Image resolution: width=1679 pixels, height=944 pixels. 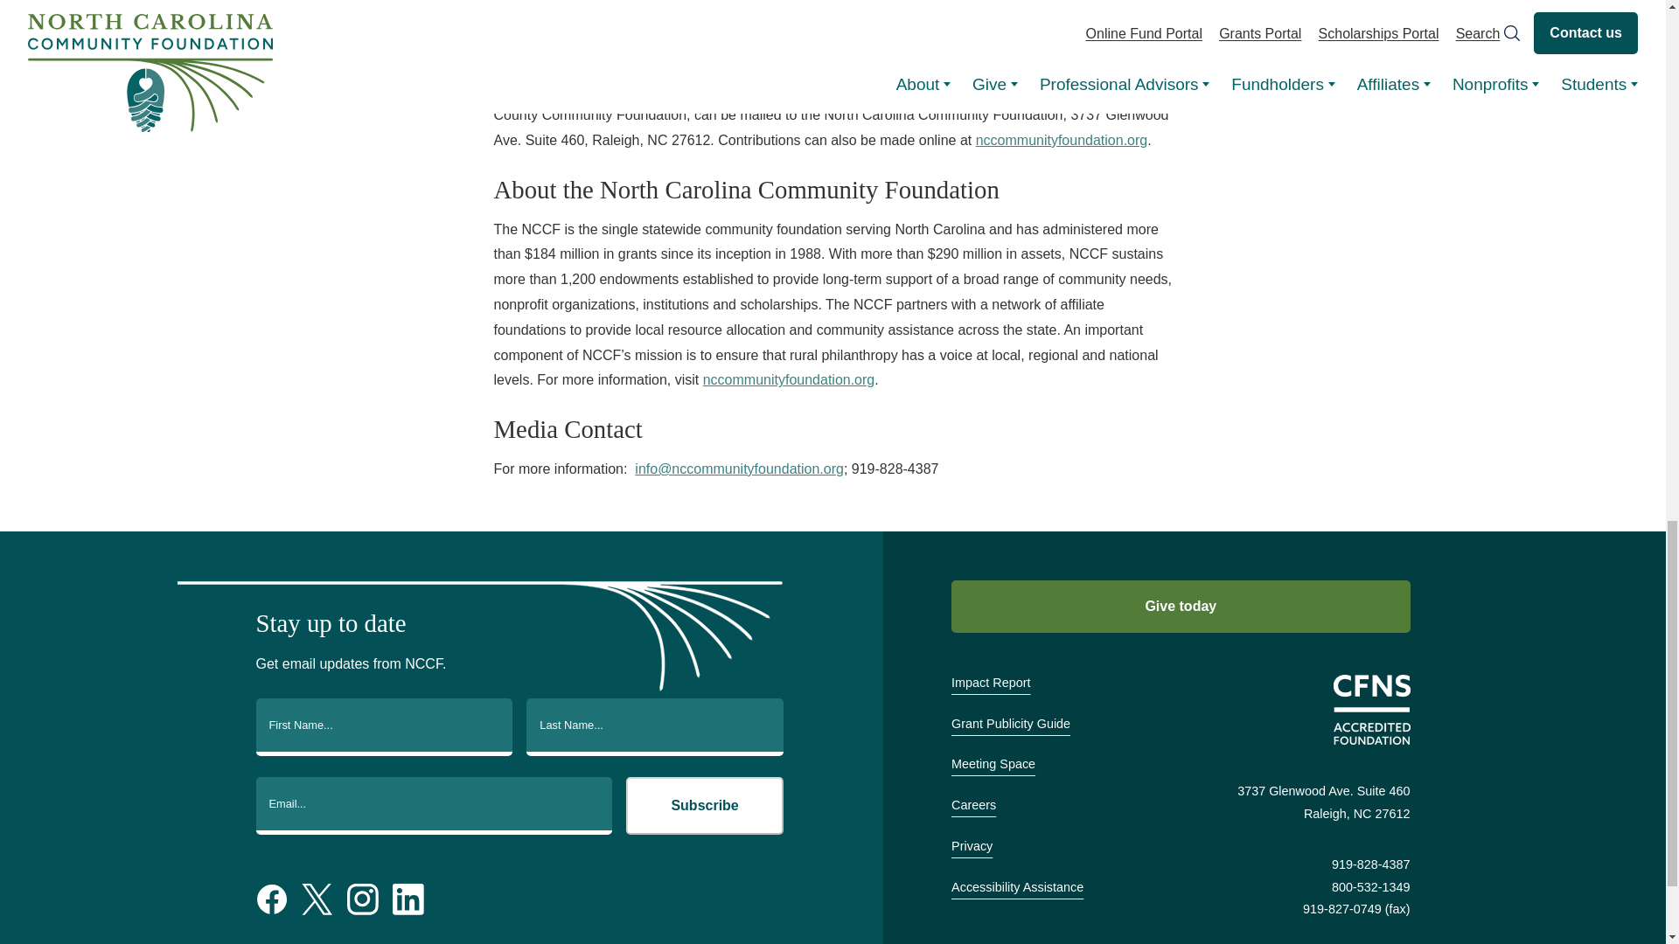 What do you see at coordinates (705, 805) in the screenshot?
I see `Subscribe` at bounding box center [705, 805].